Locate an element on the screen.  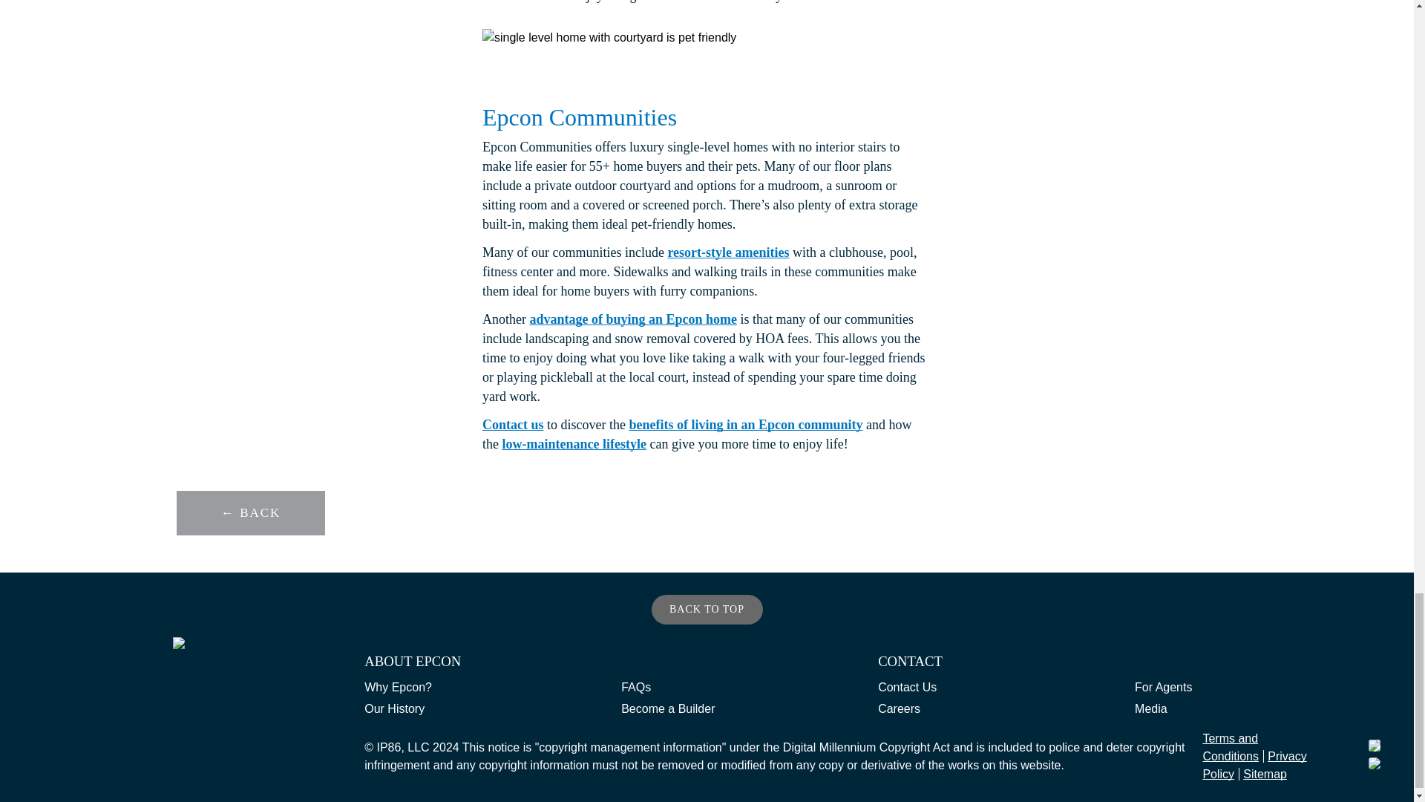
resort-style amenities is located at coordinates (727, 252).